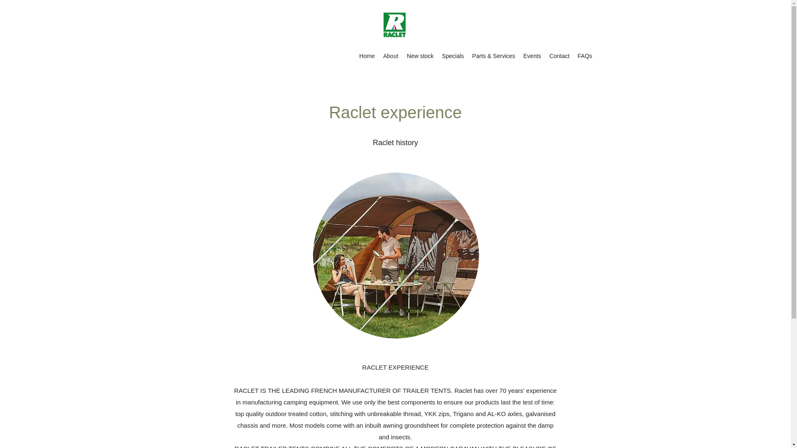  Describe the element at coordinates (453, 56) in the screenshot. I see `Specials` at that location.